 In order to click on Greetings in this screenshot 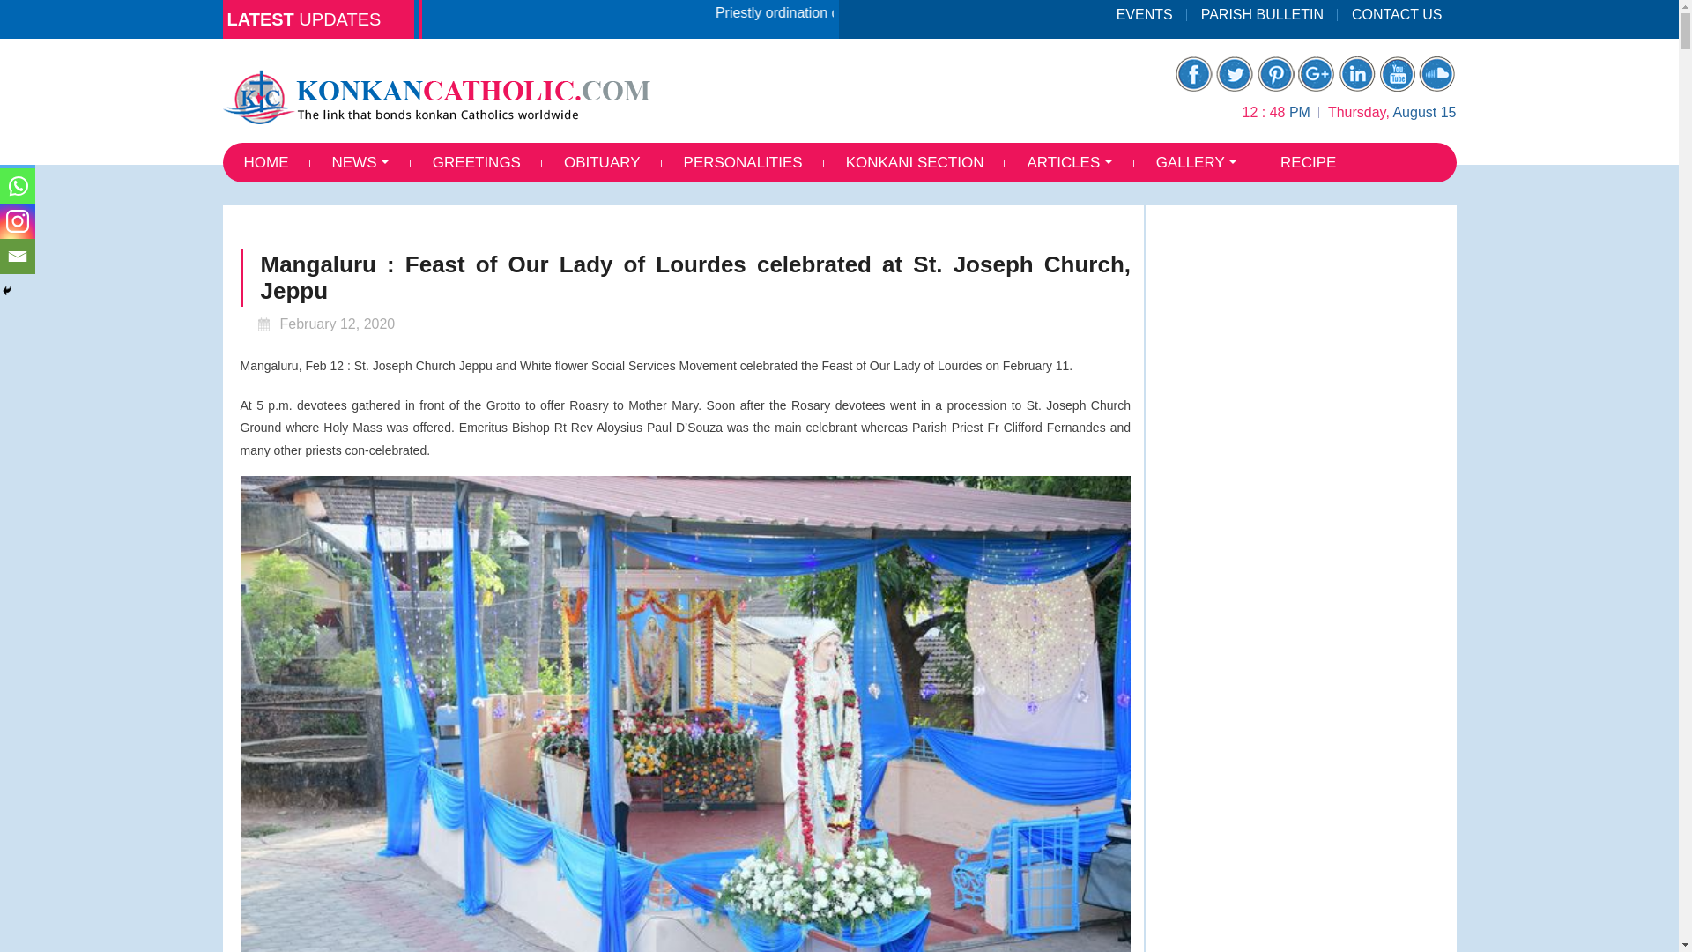, I will do `click(476, 162)`.